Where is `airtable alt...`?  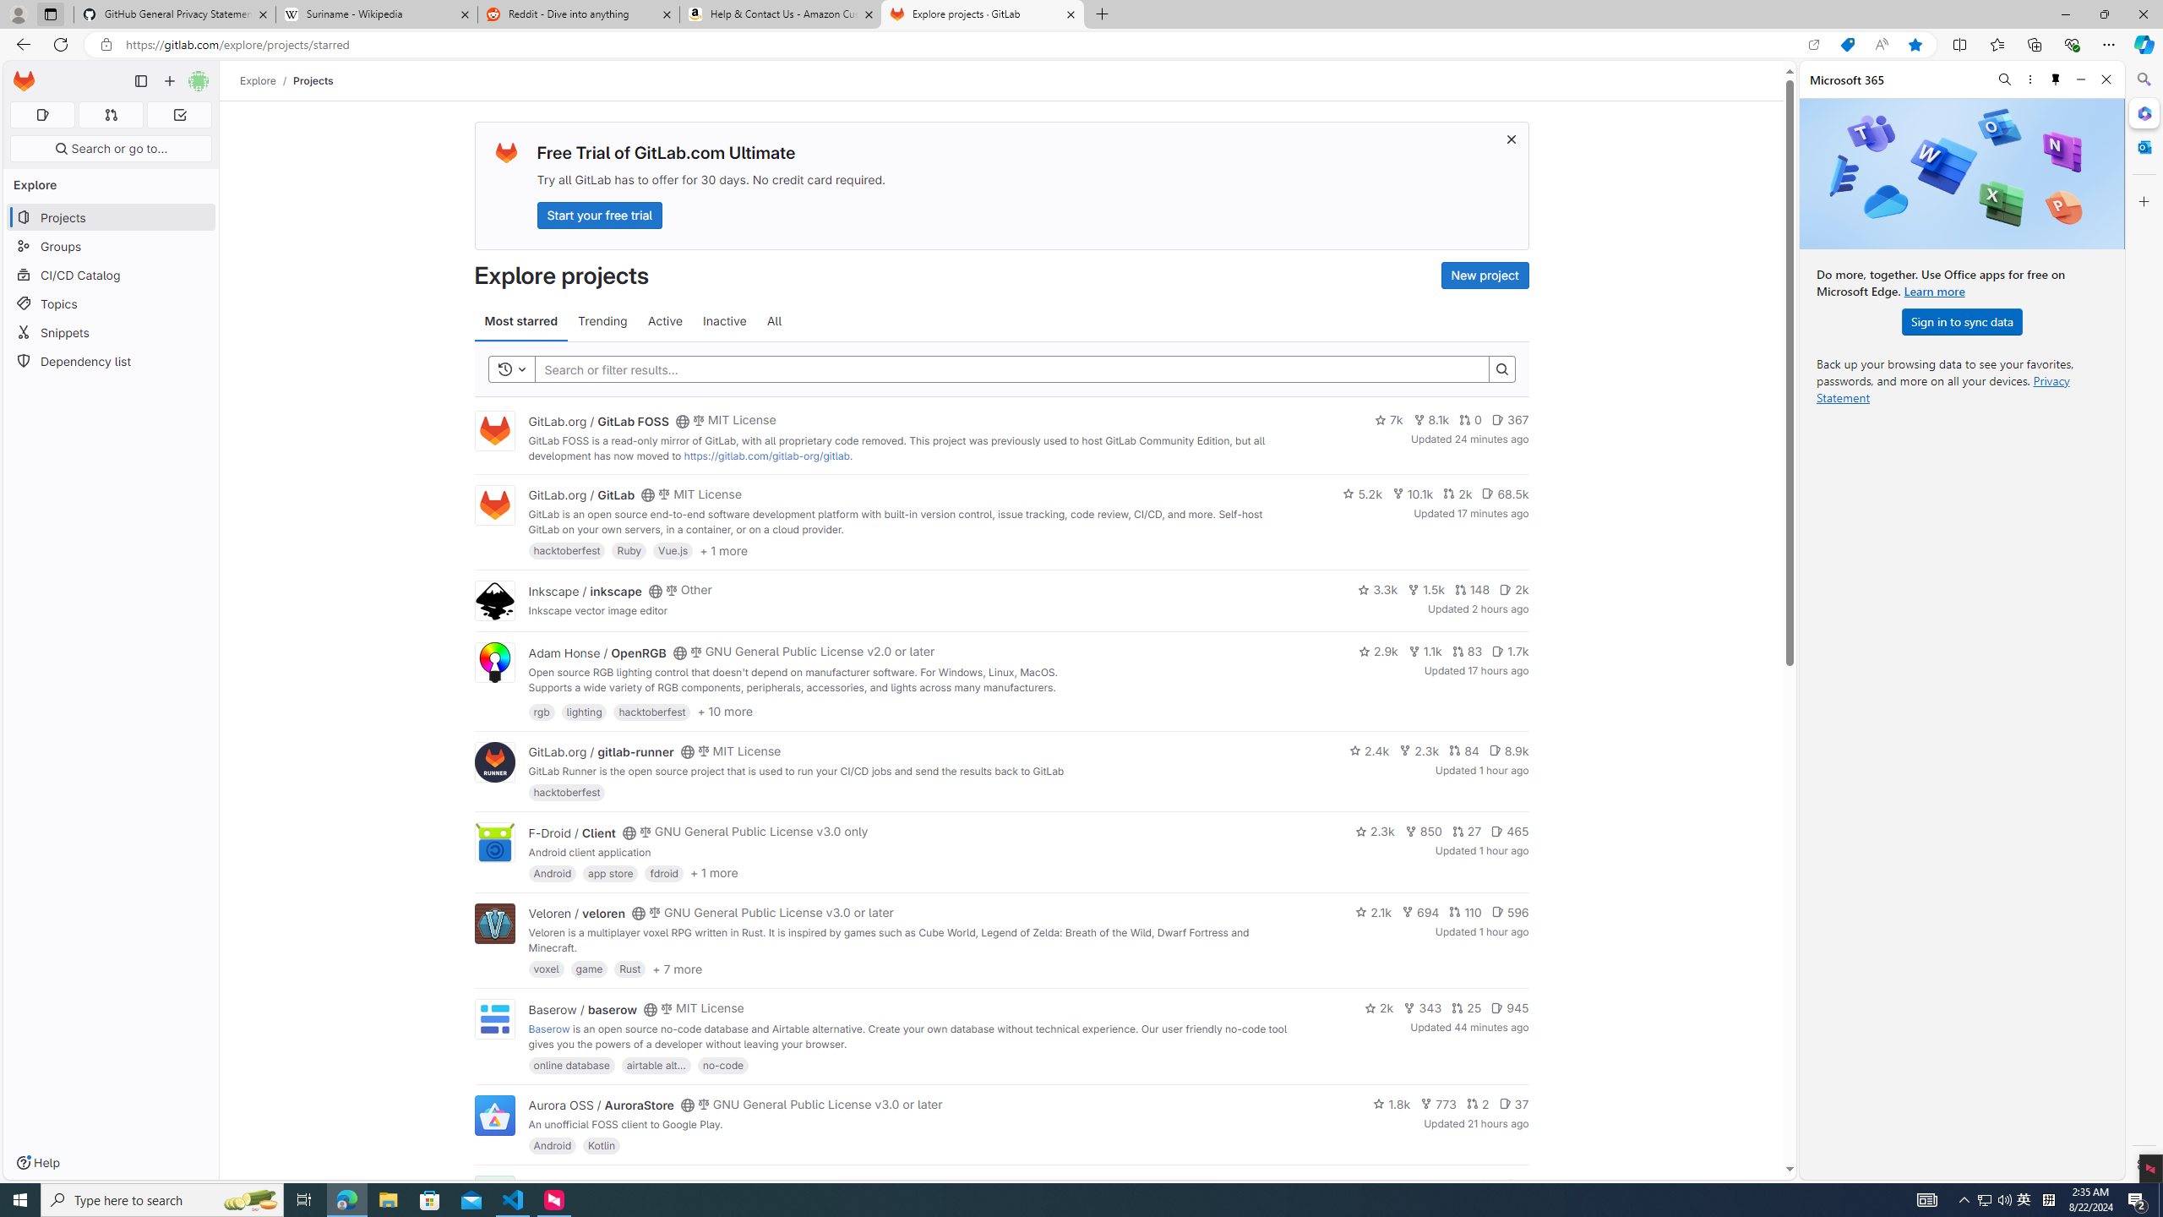 airtable alt... is located at coordinates (656, 1064).